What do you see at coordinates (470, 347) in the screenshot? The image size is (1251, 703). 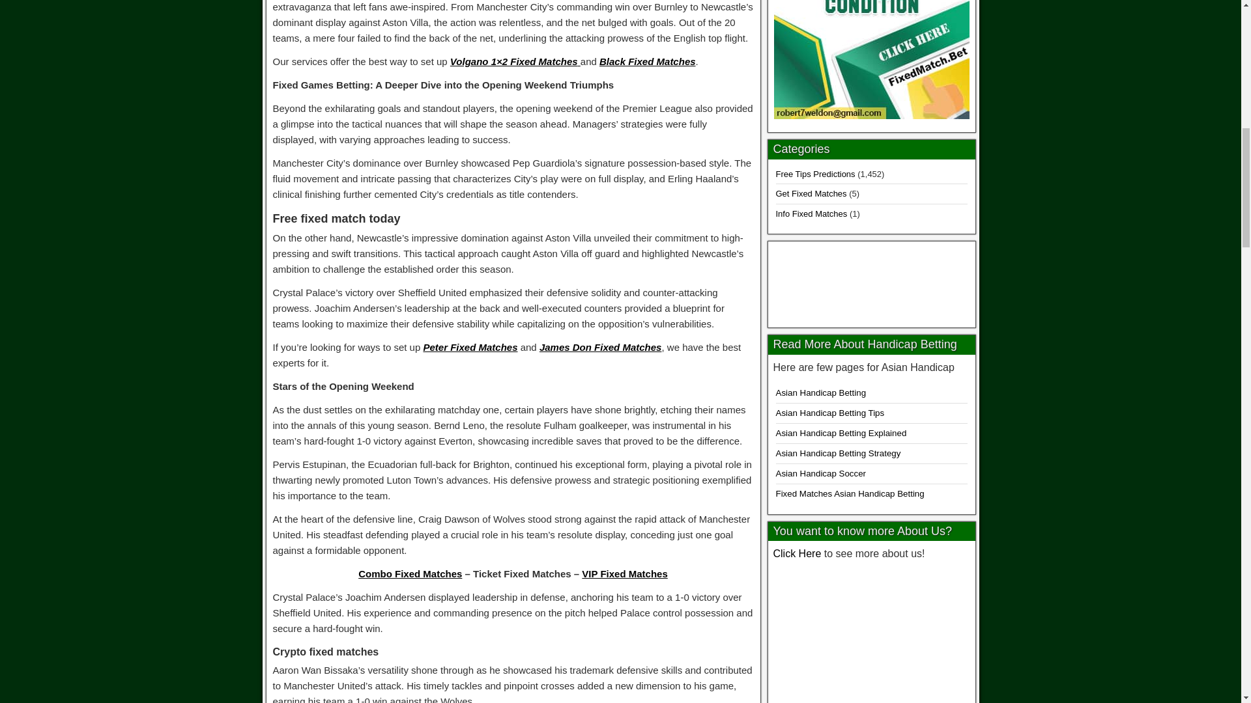 I see `Peter Fixed Matches` at bounding box center [470, 347].